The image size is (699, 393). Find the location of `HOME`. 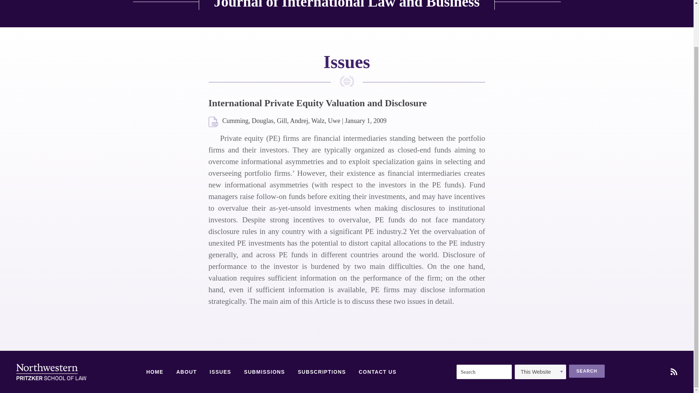

HOME is located at coordinates (155, 372).